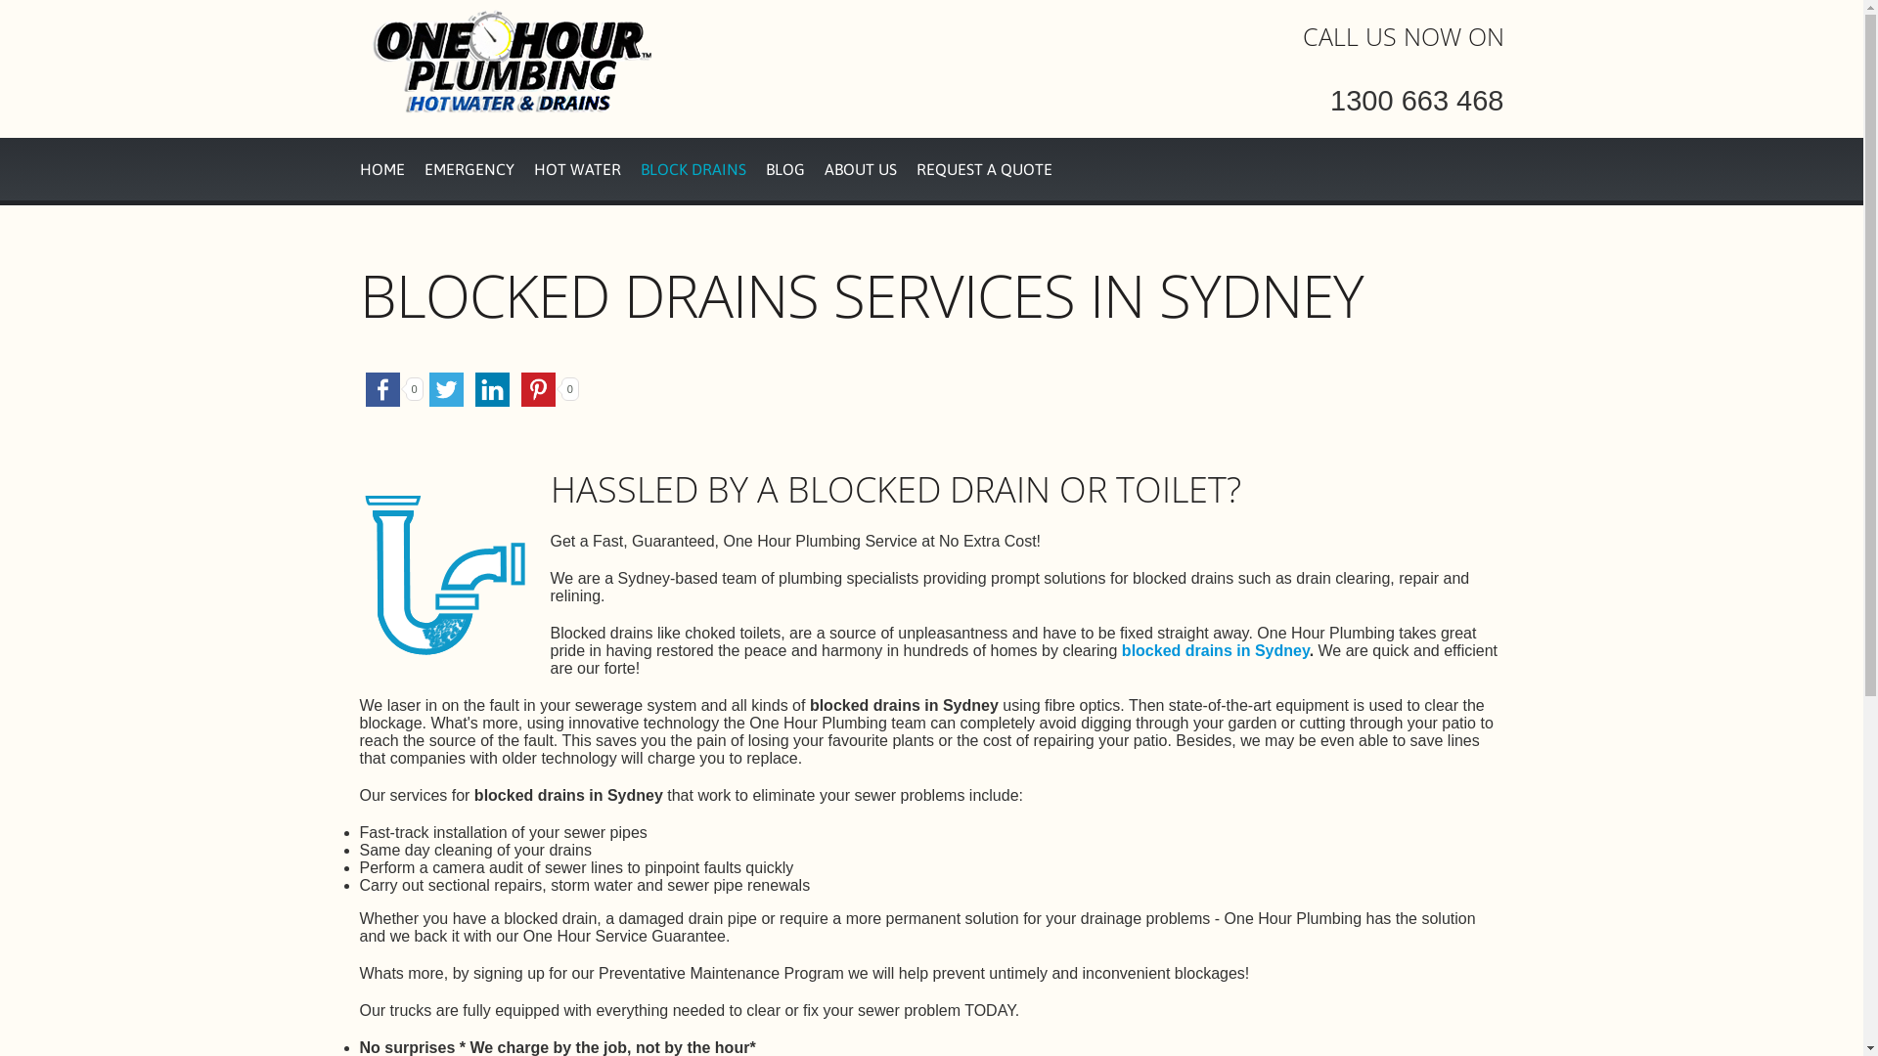  I want to click on Pinterest, so click(538, 389).